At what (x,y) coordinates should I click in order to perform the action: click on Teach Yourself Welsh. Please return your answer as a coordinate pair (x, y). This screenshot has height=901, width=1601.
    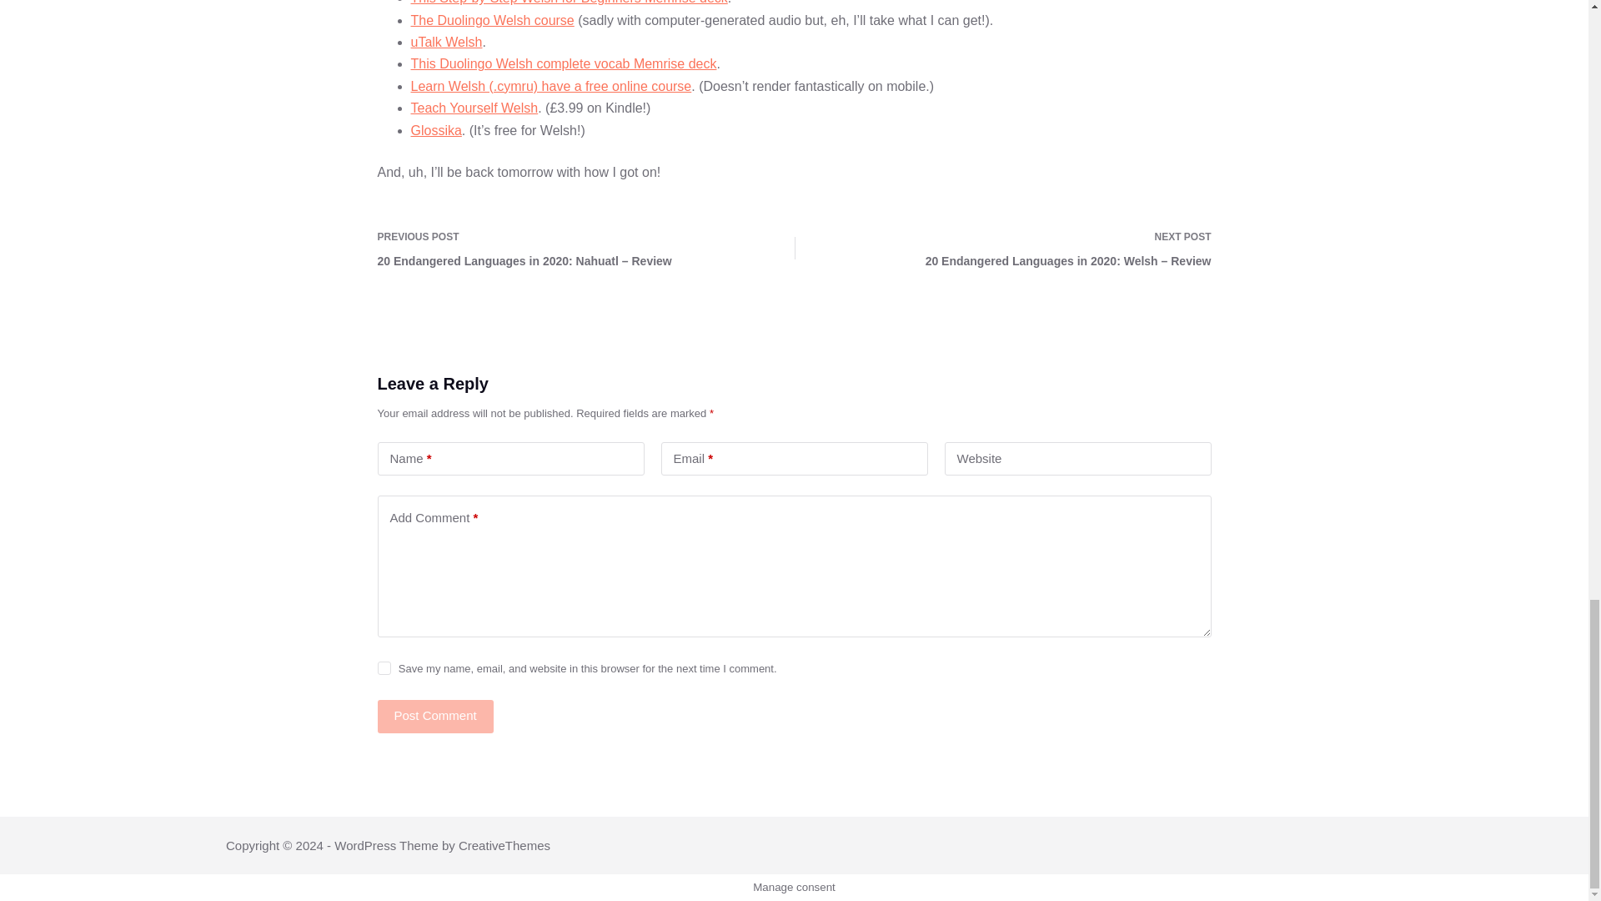
    Looking at the image, I should click on (474, 108).